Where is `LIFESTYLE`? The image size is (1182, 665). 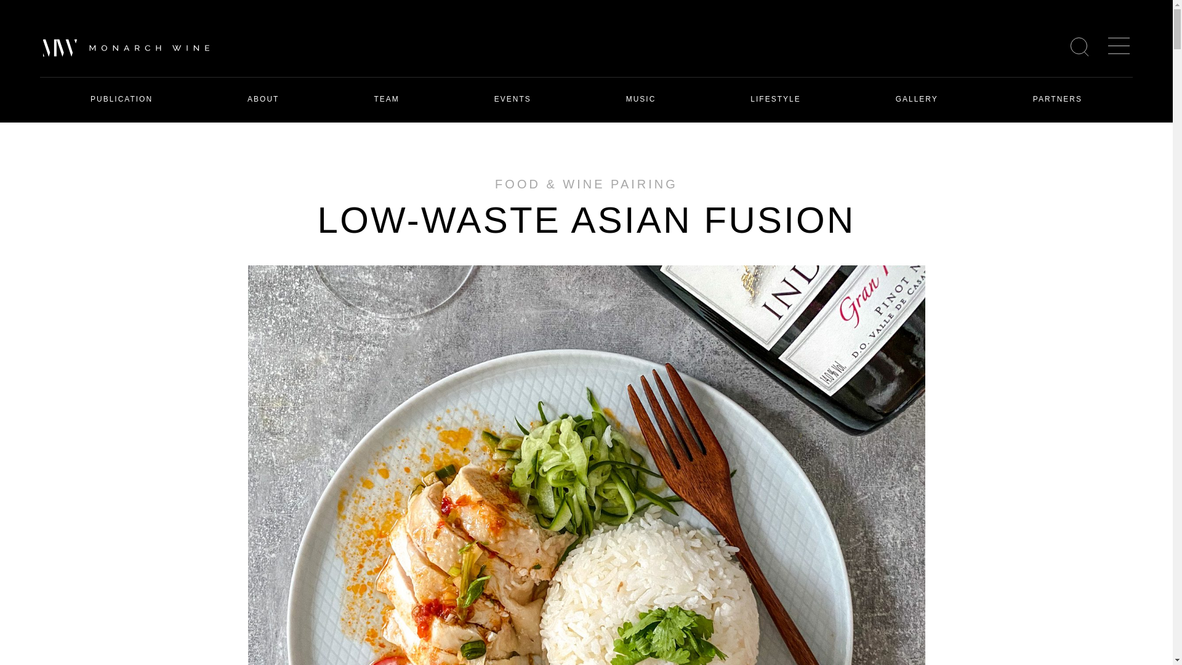
LIFESTYLE is located at coordinates (775, 99).